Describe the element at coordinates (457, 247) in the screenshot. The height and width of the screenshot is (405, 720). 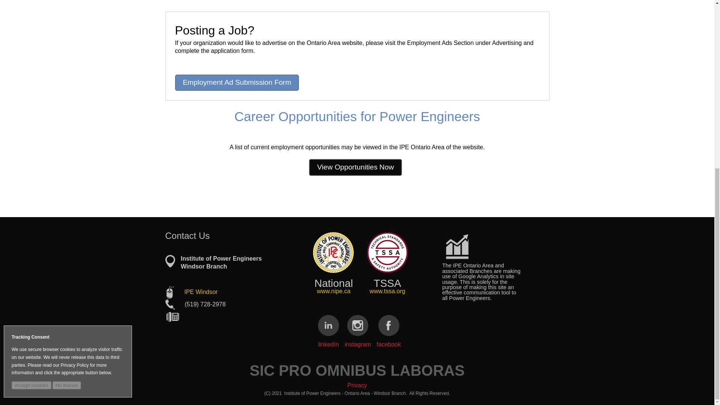
I see `site analytics` at that location.